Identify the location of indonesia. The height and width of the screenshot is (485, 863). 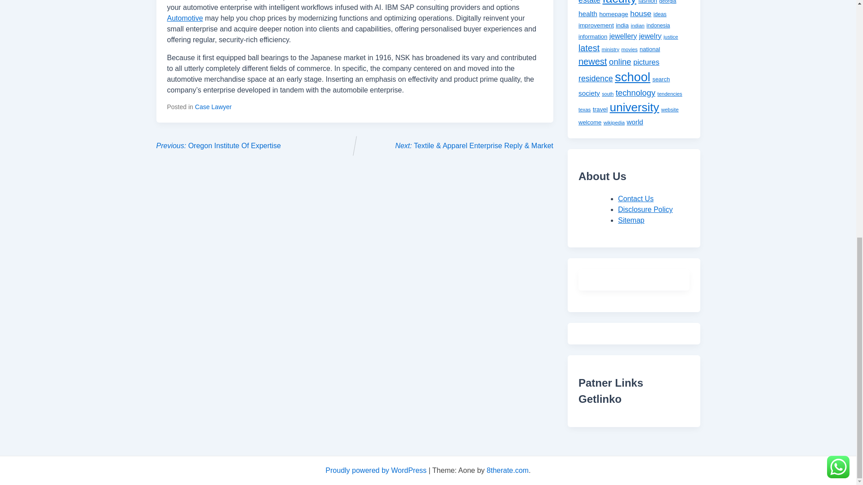
(658, 25).